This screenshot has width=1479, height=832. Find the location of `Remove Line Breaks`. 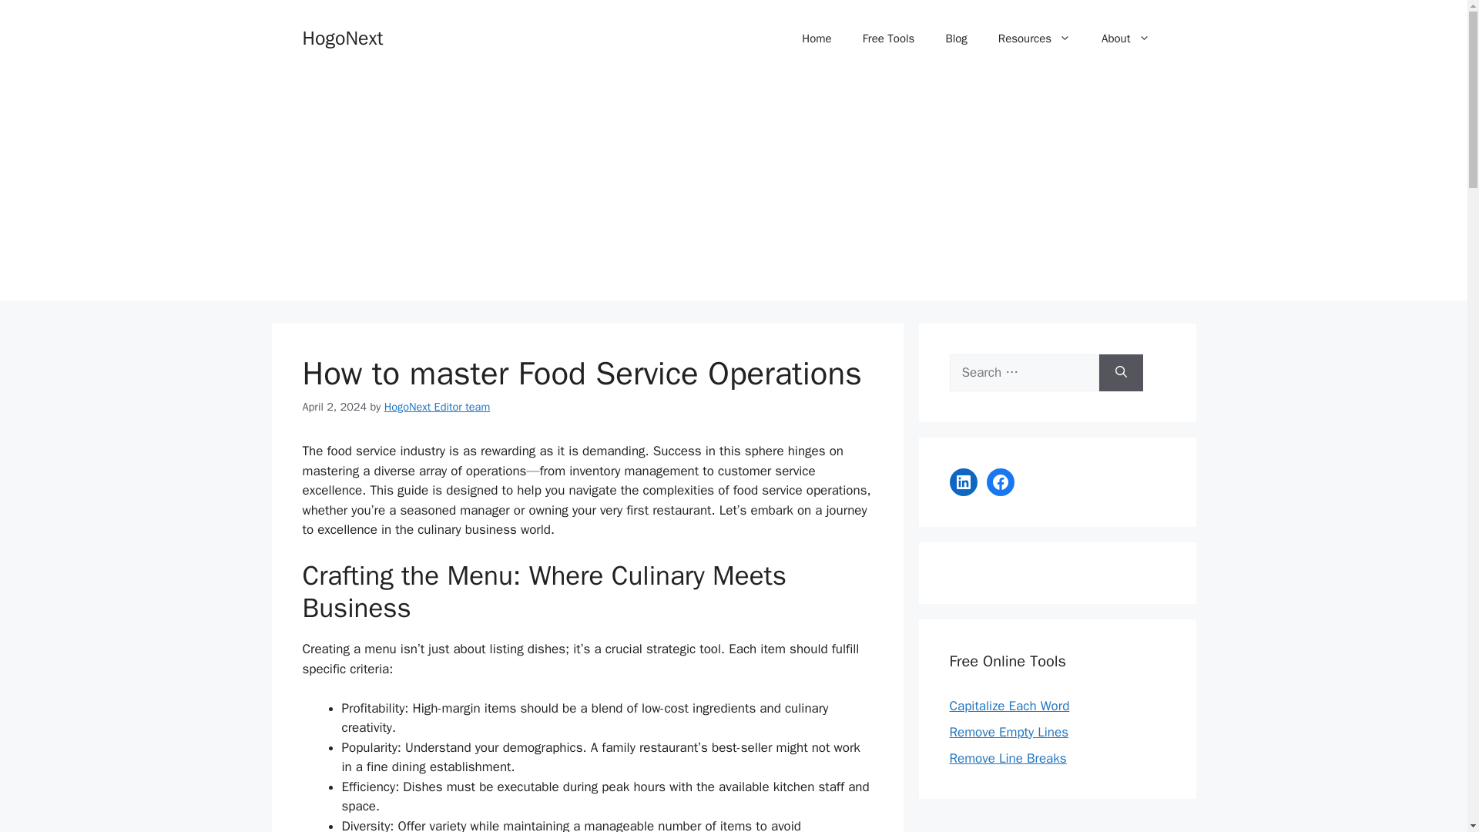

Remove Line Breaks is located at coordinates (1008, 758).